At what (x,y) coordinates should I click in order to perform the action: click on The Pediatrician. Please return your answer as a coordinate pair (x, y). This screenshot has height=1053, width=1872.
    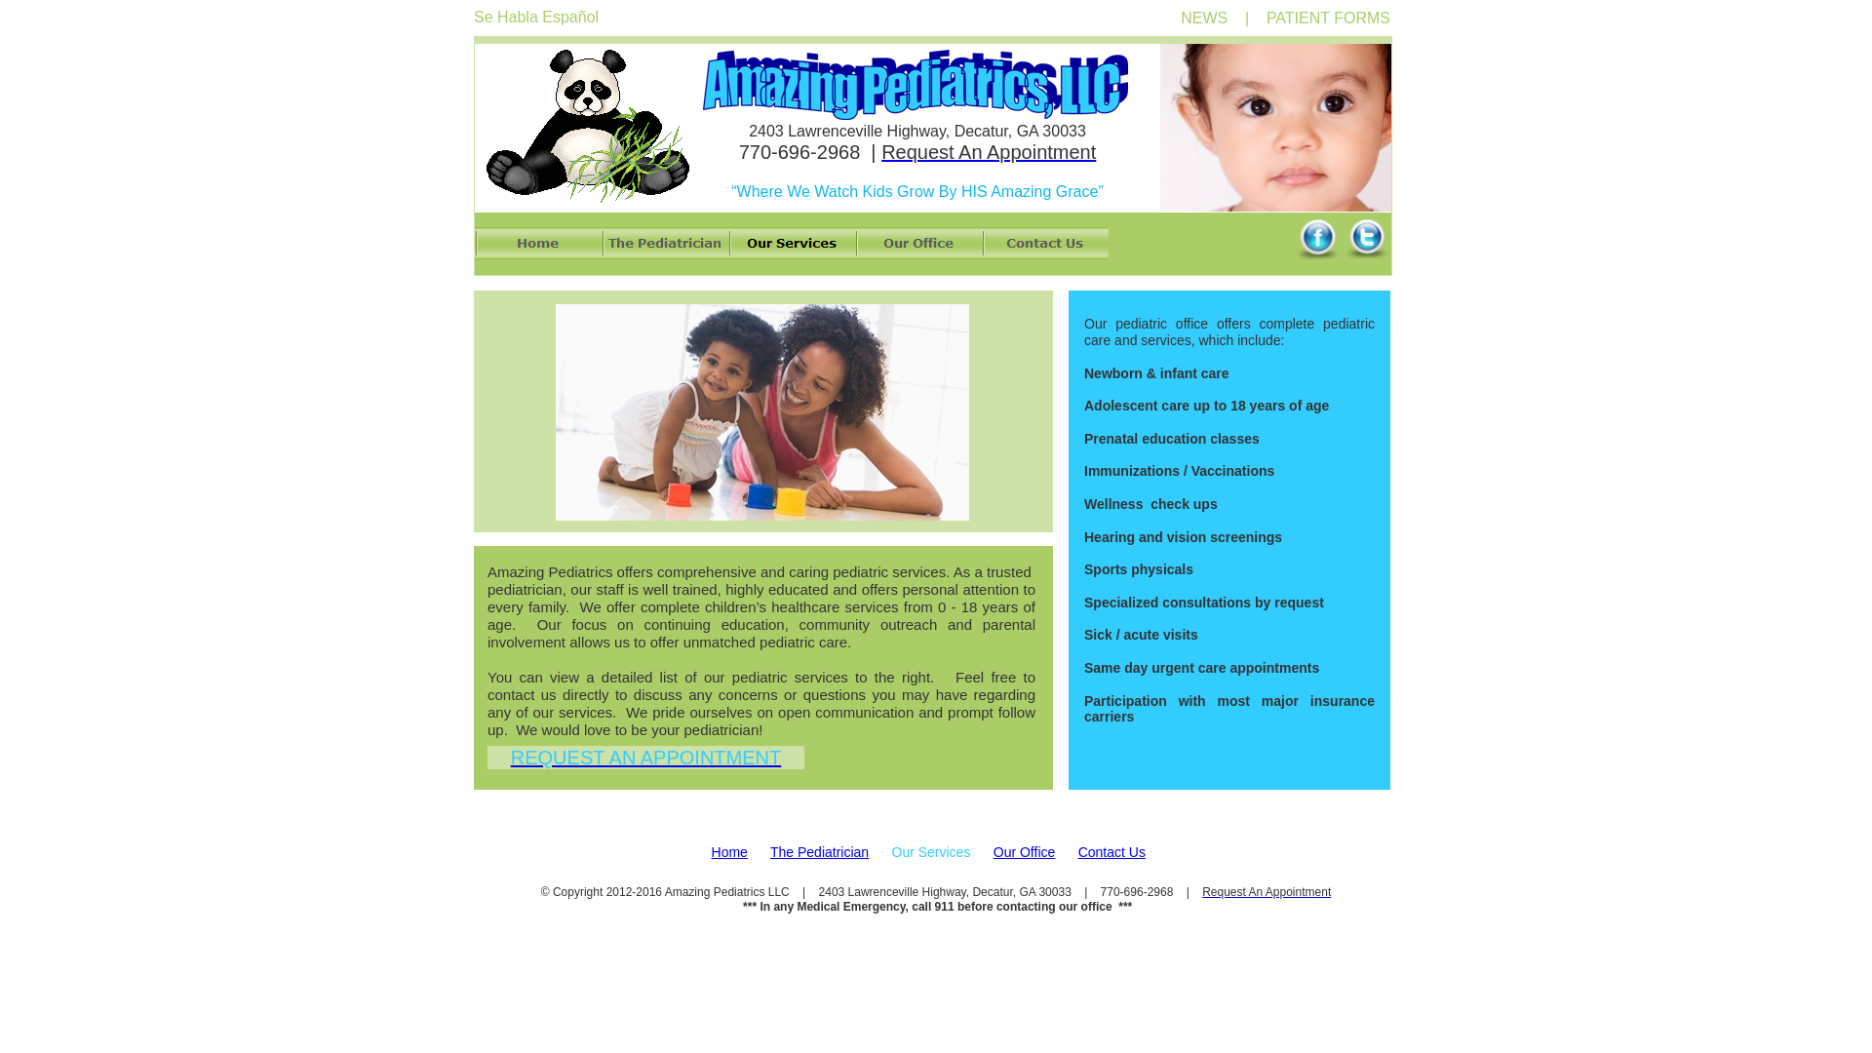
    Looking at the image, I should click on (664, 243).